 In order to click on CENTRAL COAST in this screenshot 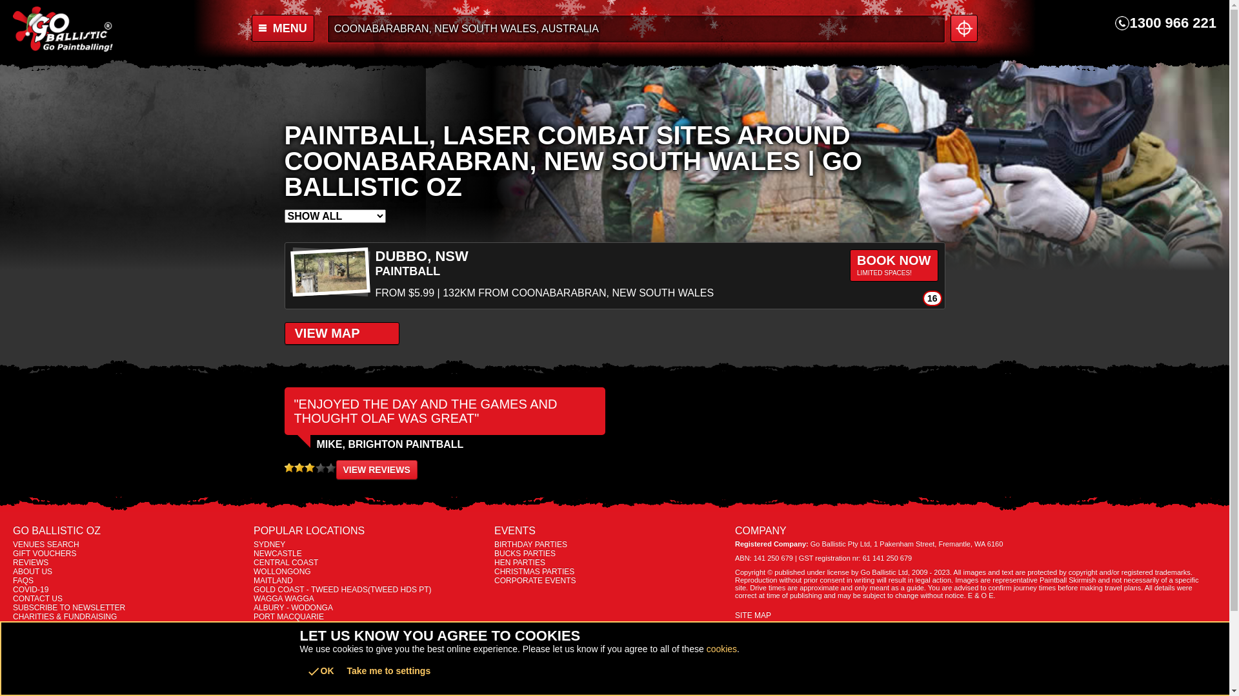, I will do `click(370, 563)`.